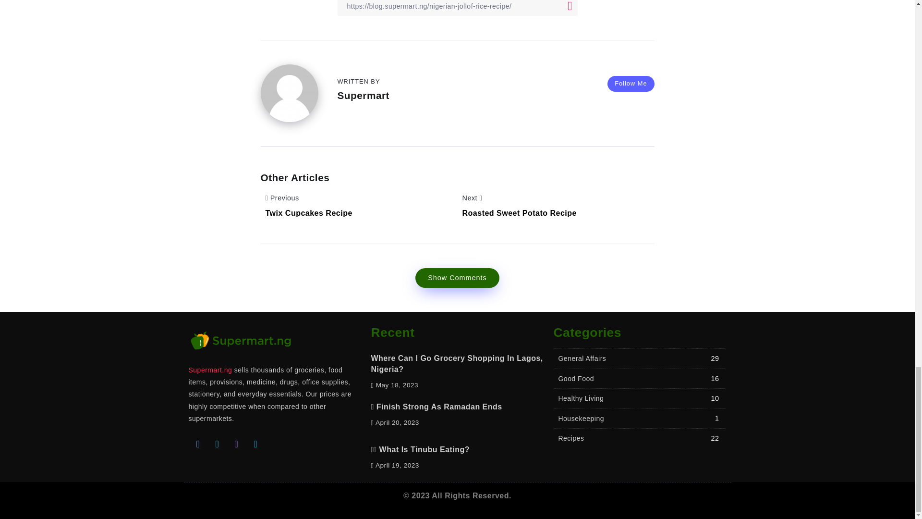 The height and width of the screenshot is (519, 922). What do you see at coordinates (217, 444) in the screenshot?
I see `Twitter` at bounding box center [217, 444].